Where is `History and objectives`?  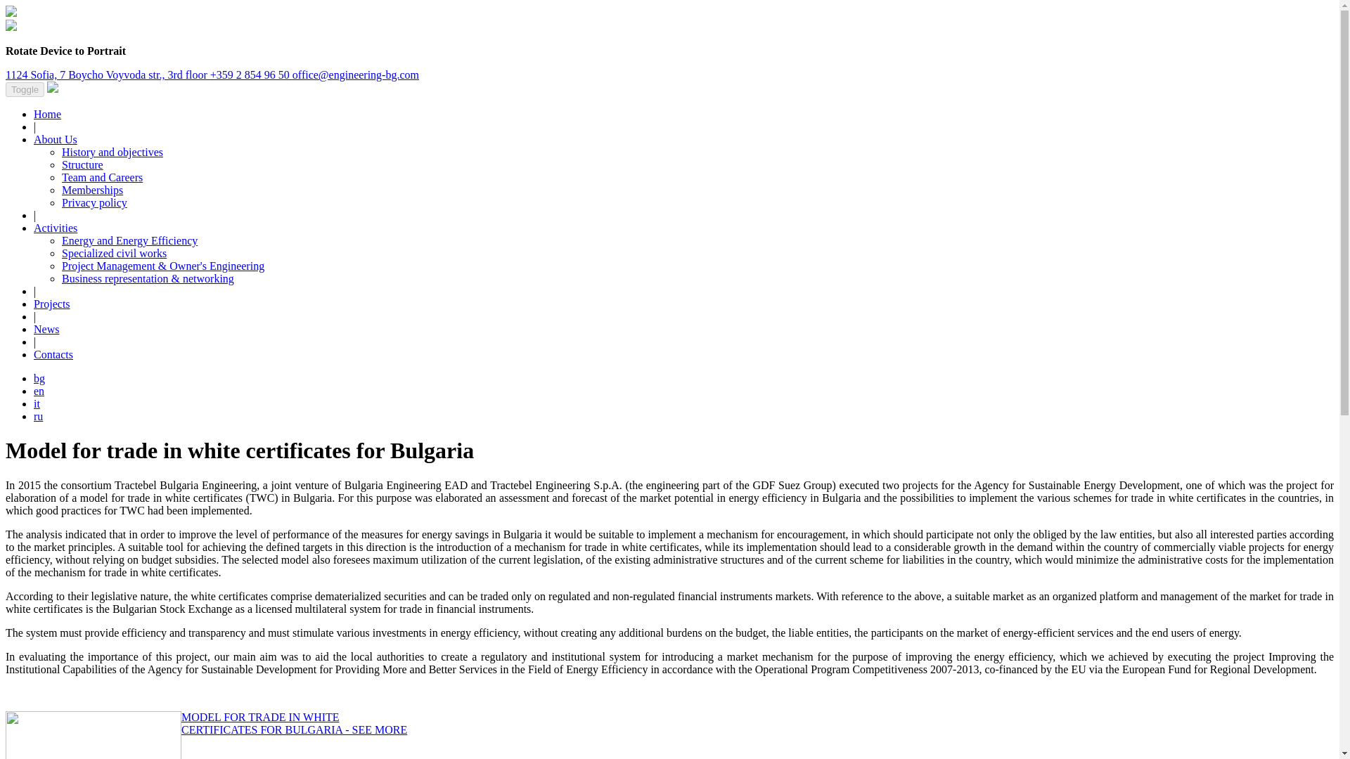
History and objectives is located at coordinates (112, 152).